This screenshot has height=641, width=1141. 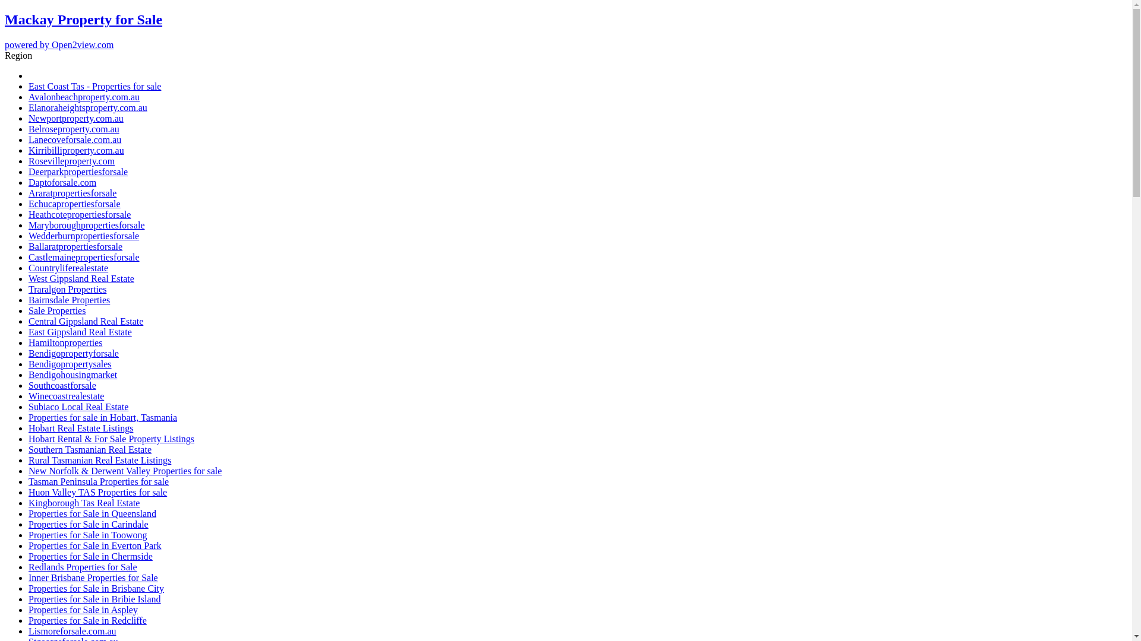 What do you see at coordinates (75, 140) in the screenshot?
I see `Lanecoveforsale.com.au` at bounding box center [75, 140].